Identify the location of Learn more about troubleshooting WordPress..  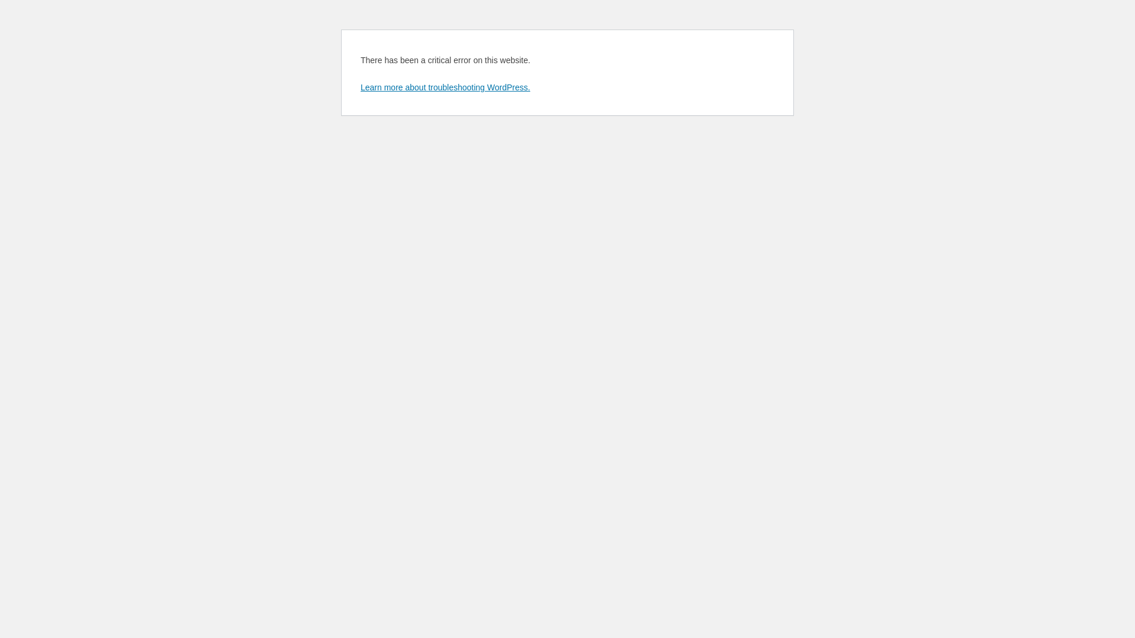
(446, 87).